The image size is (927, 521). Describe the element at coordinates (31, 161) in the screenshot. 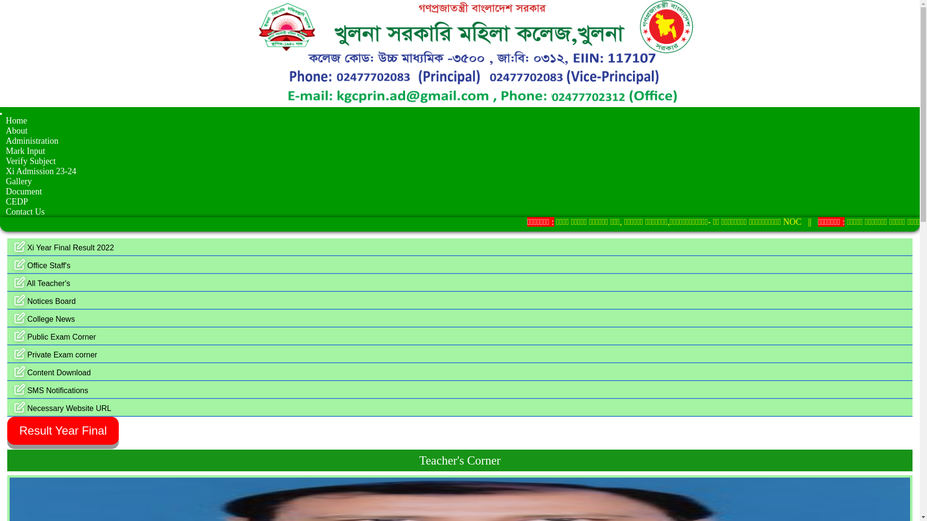

I see `Verify Subject` at that location.